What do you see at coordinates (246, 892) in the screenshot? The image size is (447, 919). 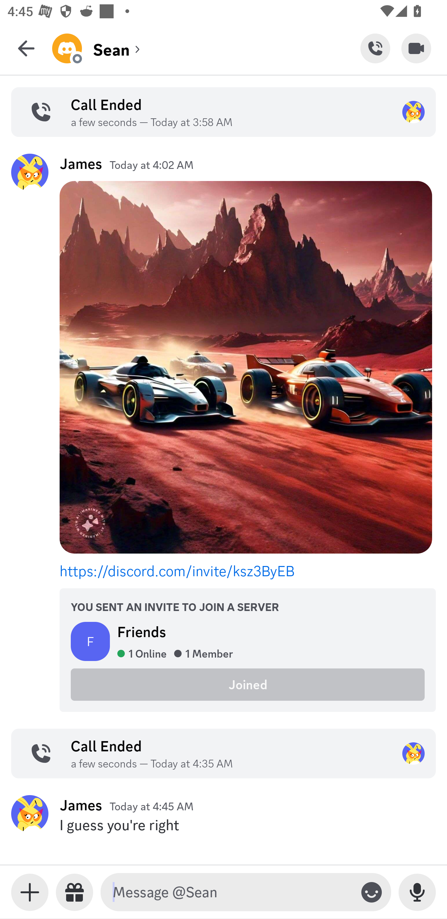 I see `Message @Sean Toggle emoji keyboard` at bounding box center [246, 892].